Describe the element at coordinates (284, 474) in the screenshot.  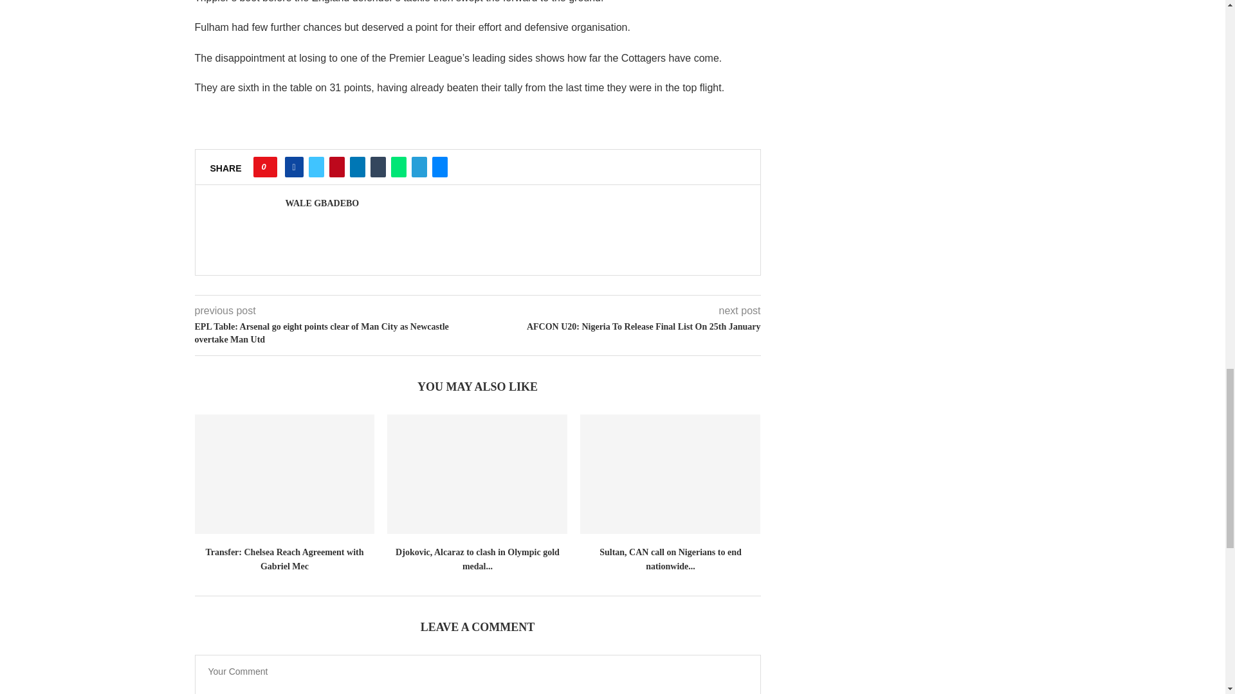
I see `Transfer: Chelsea Reach Agreement with Gabriel Mec` at that location.